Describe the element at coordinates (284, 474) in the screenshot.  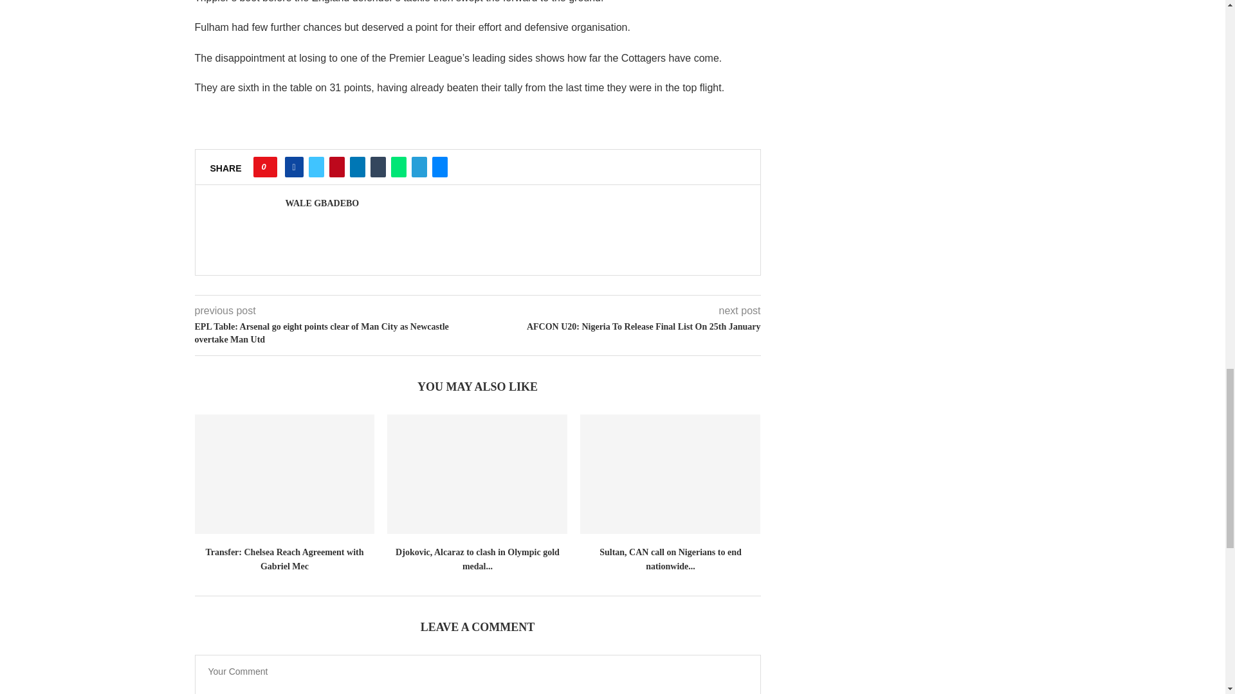
I see `Transfer: Chelsea Reach Agreement with Gabriel Mec` at that location.